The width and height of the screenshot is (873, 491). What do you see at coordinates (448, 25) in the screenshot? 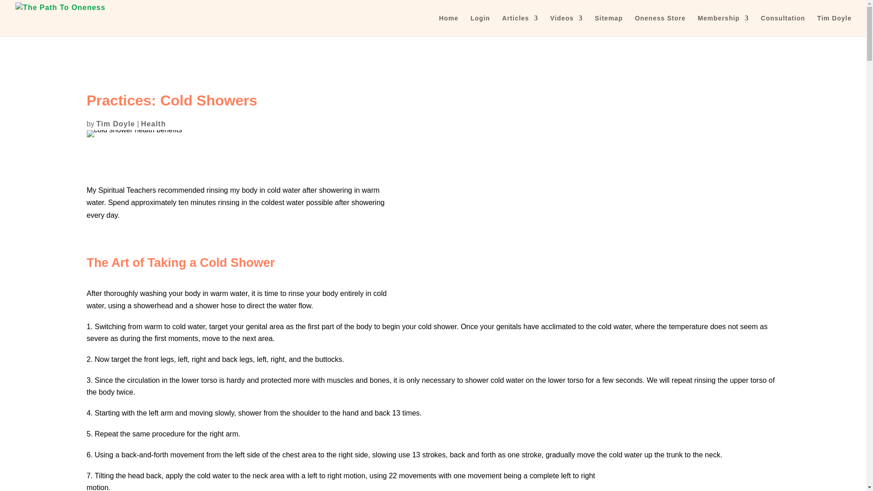
I see `Home` at bounding box center [448, 25].